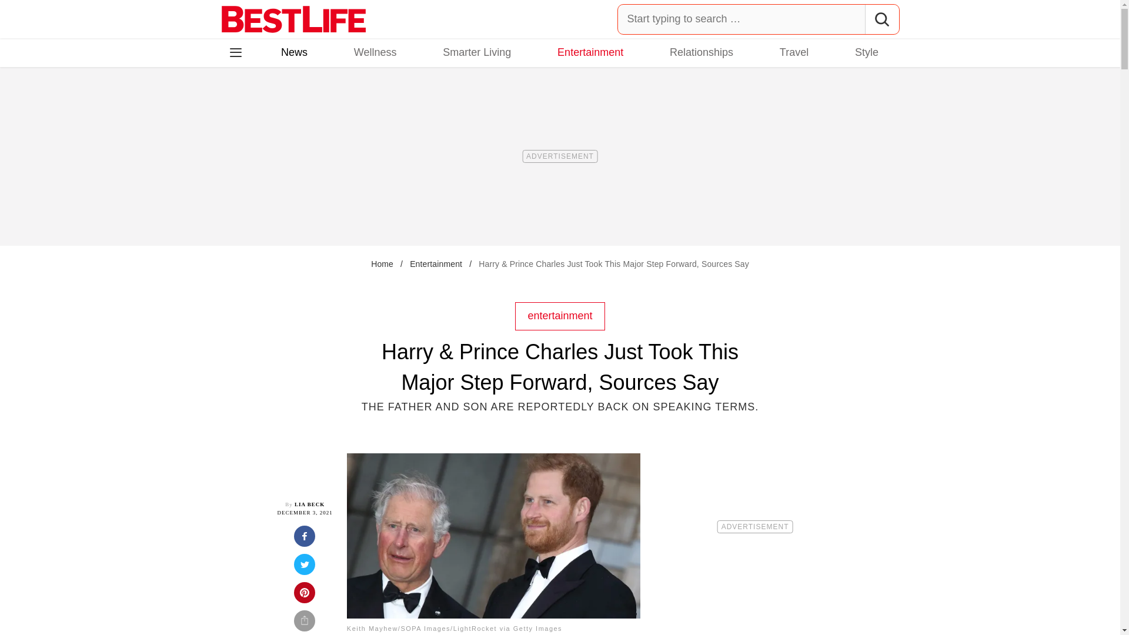 The image size is (1129, 635). What do you see at coordinates (375, 52) in the screenshot?
I see `Wellness` at bounding box center [375, 52].